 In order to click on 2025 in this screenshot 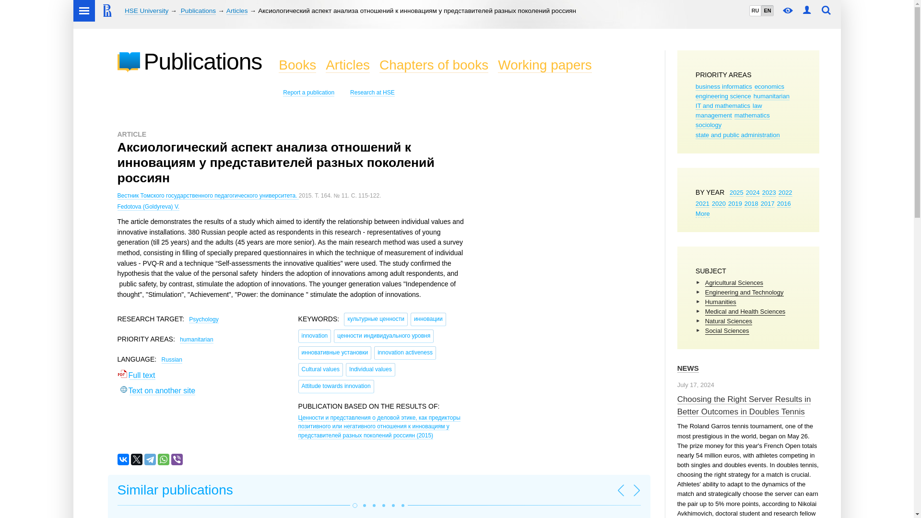, I will do `click(736, 193)`.